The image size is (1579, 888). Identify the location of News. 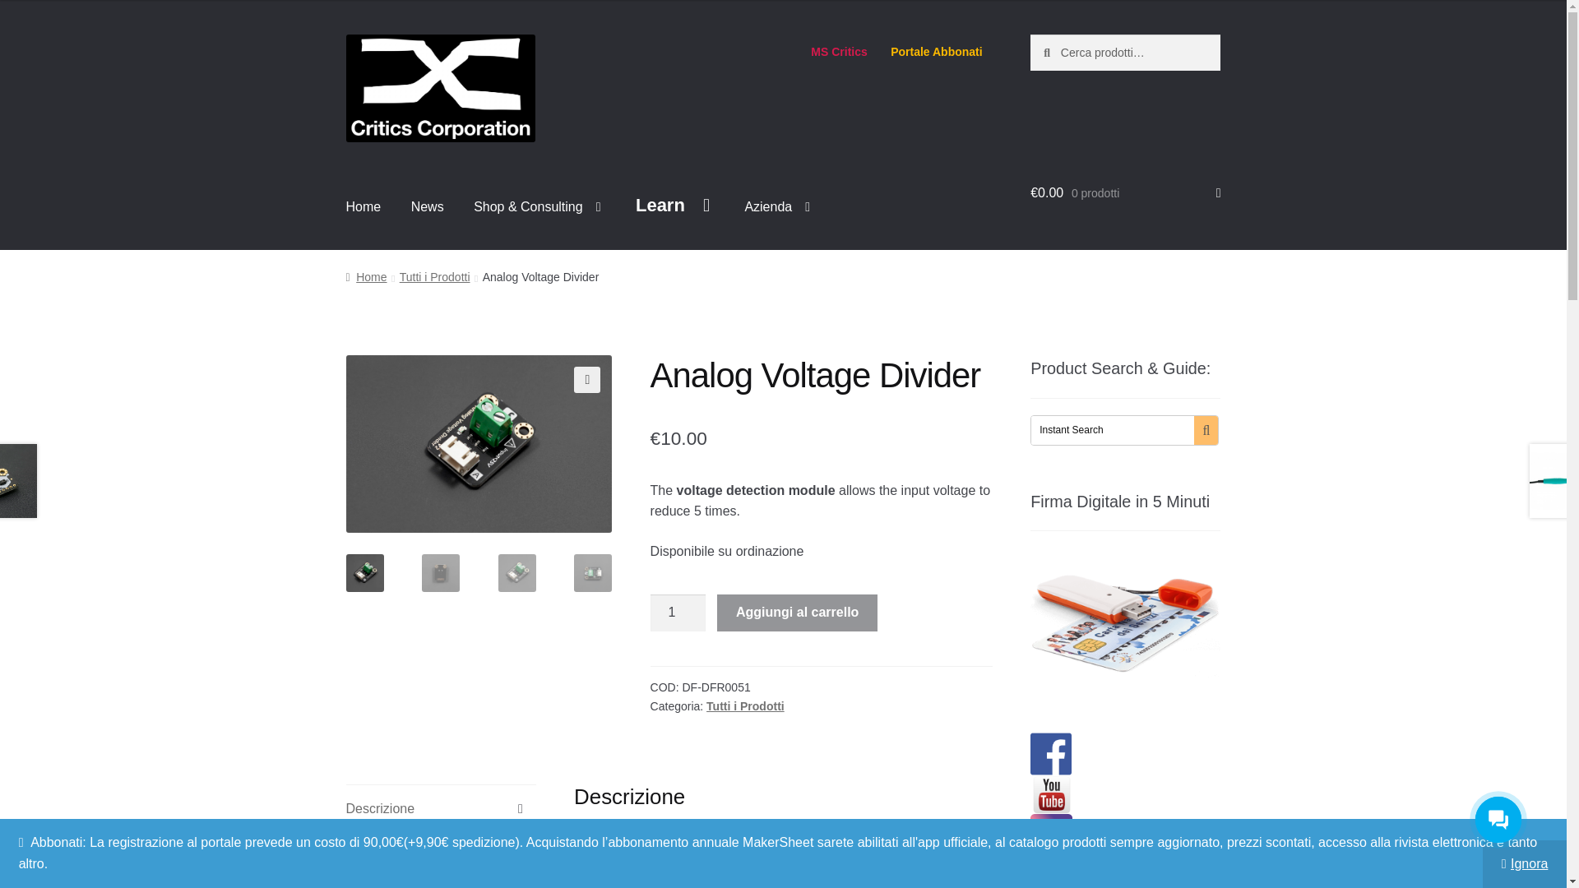
(428, 206).